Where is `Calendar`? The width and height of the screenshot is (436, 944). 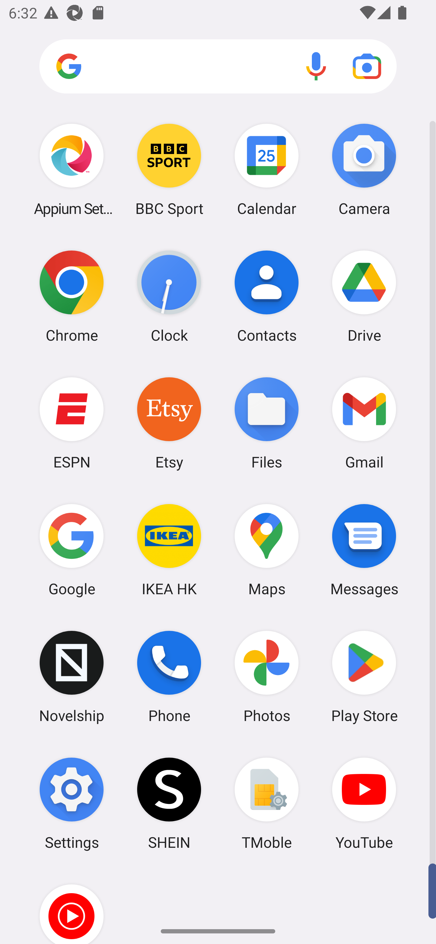
Calendar is located at coordinates (267, 169).